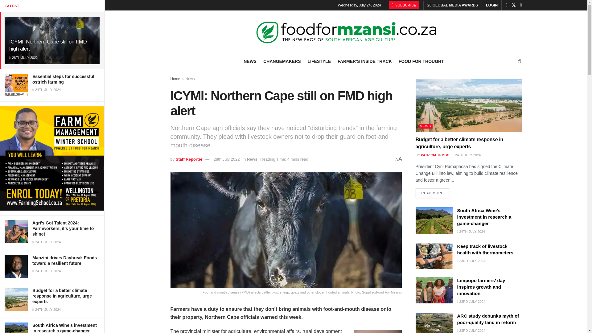 This screenshot has width=592, height=333. What do you see at coordinates (492, 5) in the screenshot?
I see `LOGIN` at bounding box center [492, 5].